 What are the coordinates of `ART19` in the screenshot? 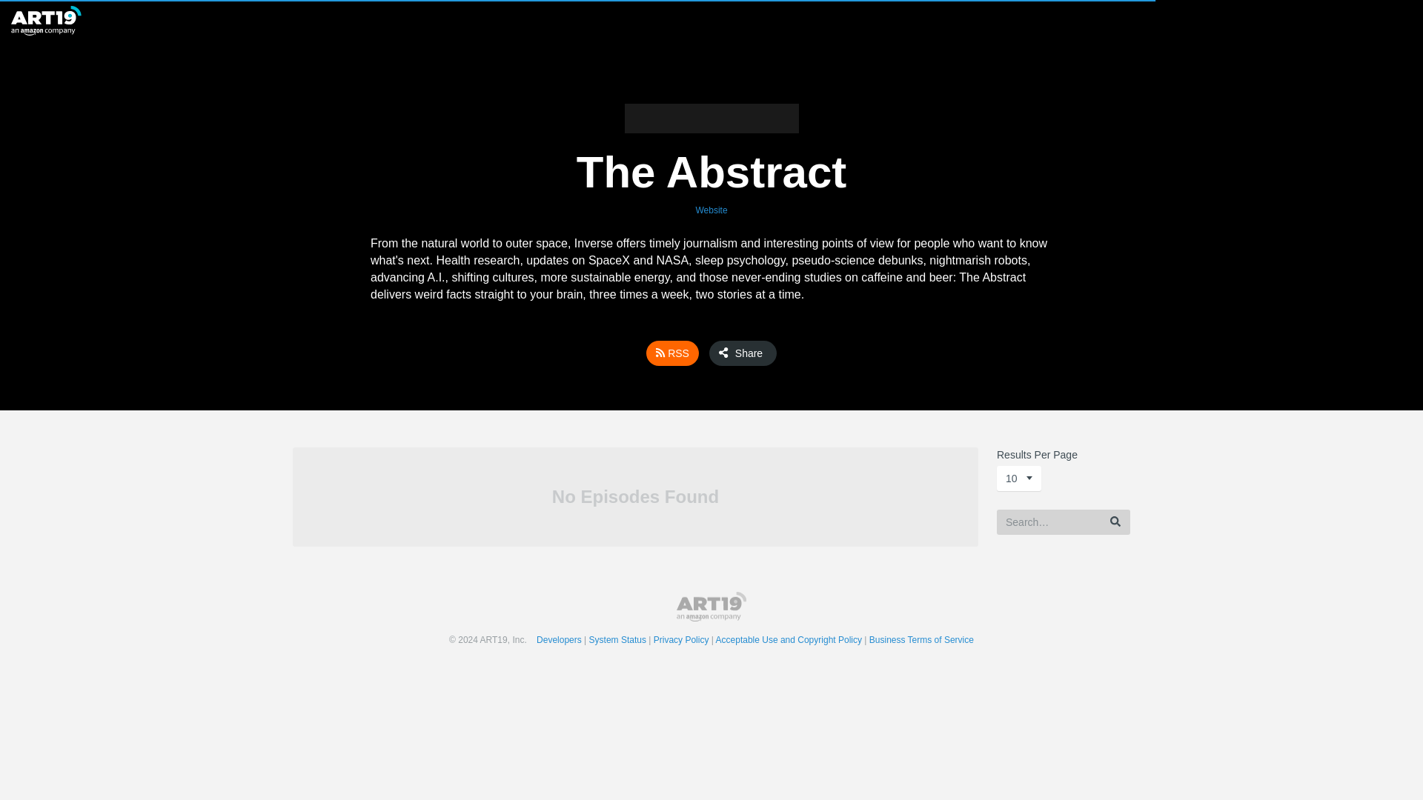 It's located at (711, 607).